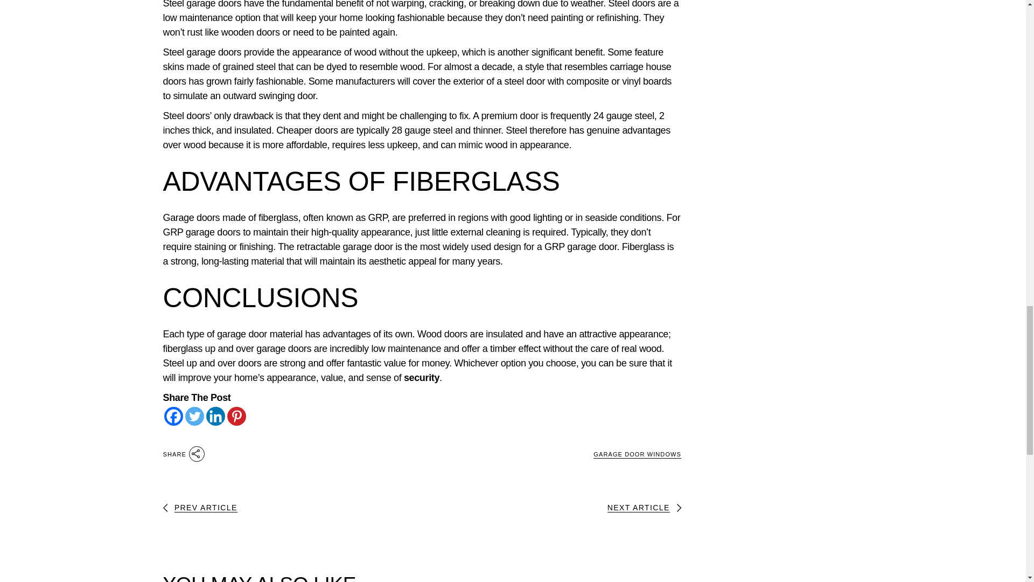 This screenshot has width=1034, height=582. I want to click on Linkedin, so click(215, 416).